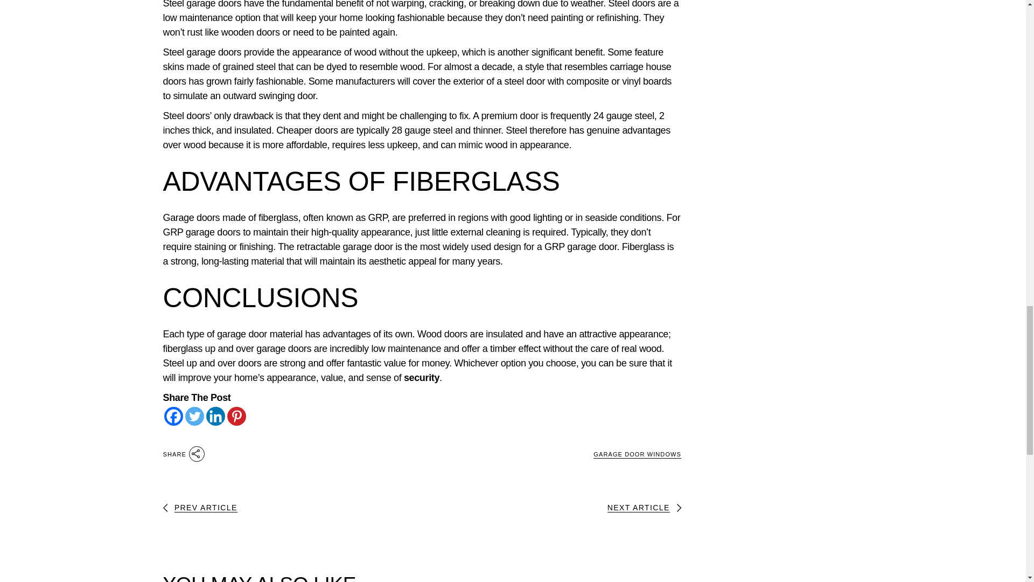 This screenshot has width=1034, height=582. I want to click on Linkedin, so click(215, 416).